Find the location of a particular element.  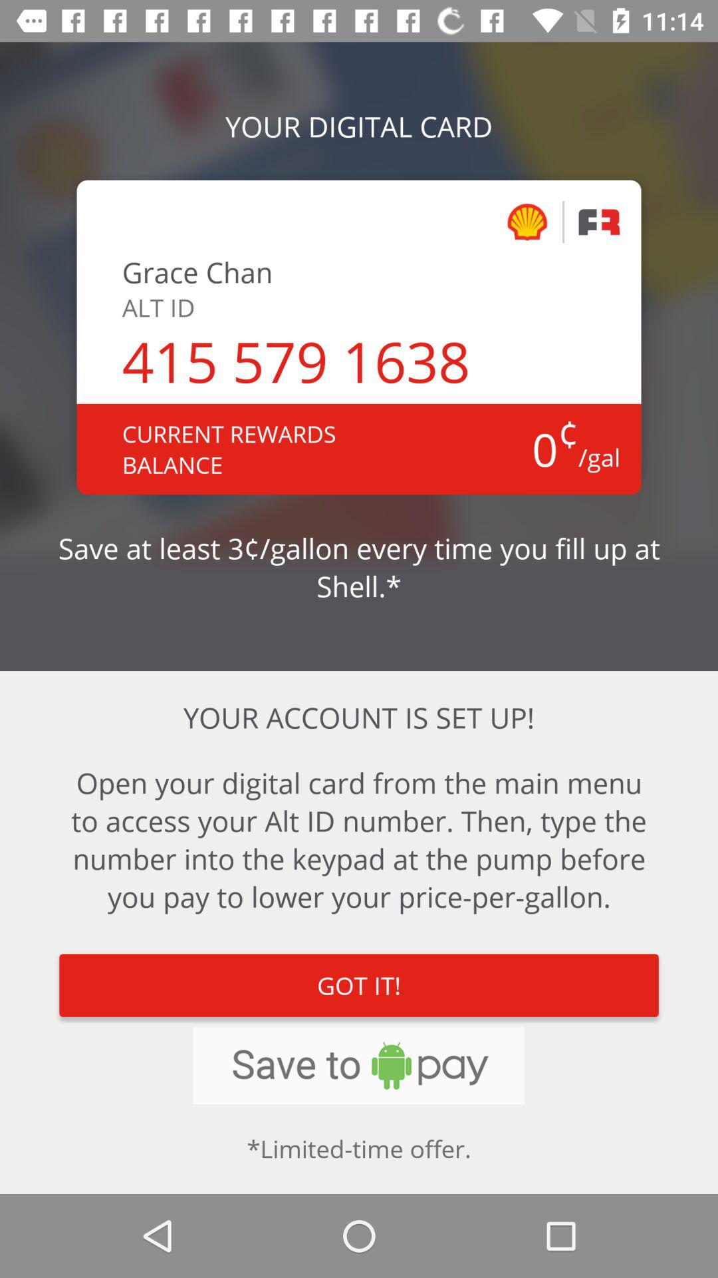

jump until the got it! is located at coordinates (359, 985).